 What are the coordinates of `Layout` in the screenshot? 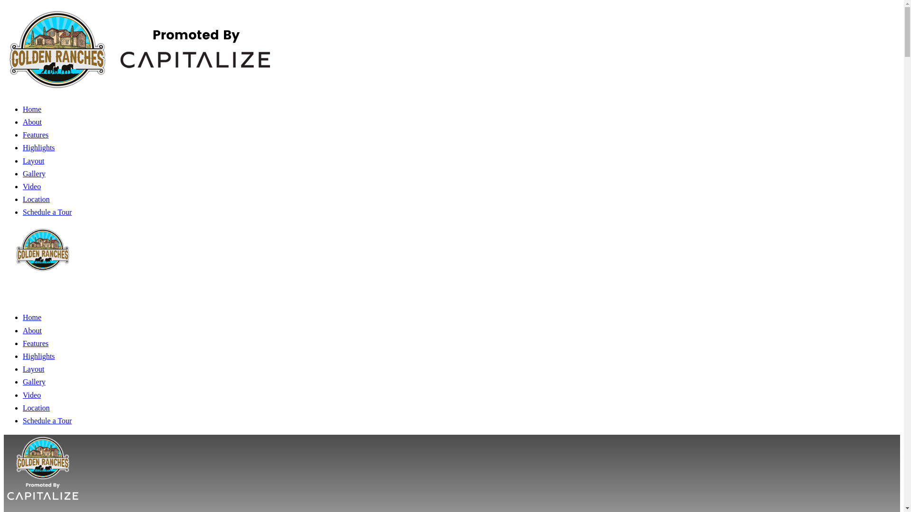 It's located at (33, 369).